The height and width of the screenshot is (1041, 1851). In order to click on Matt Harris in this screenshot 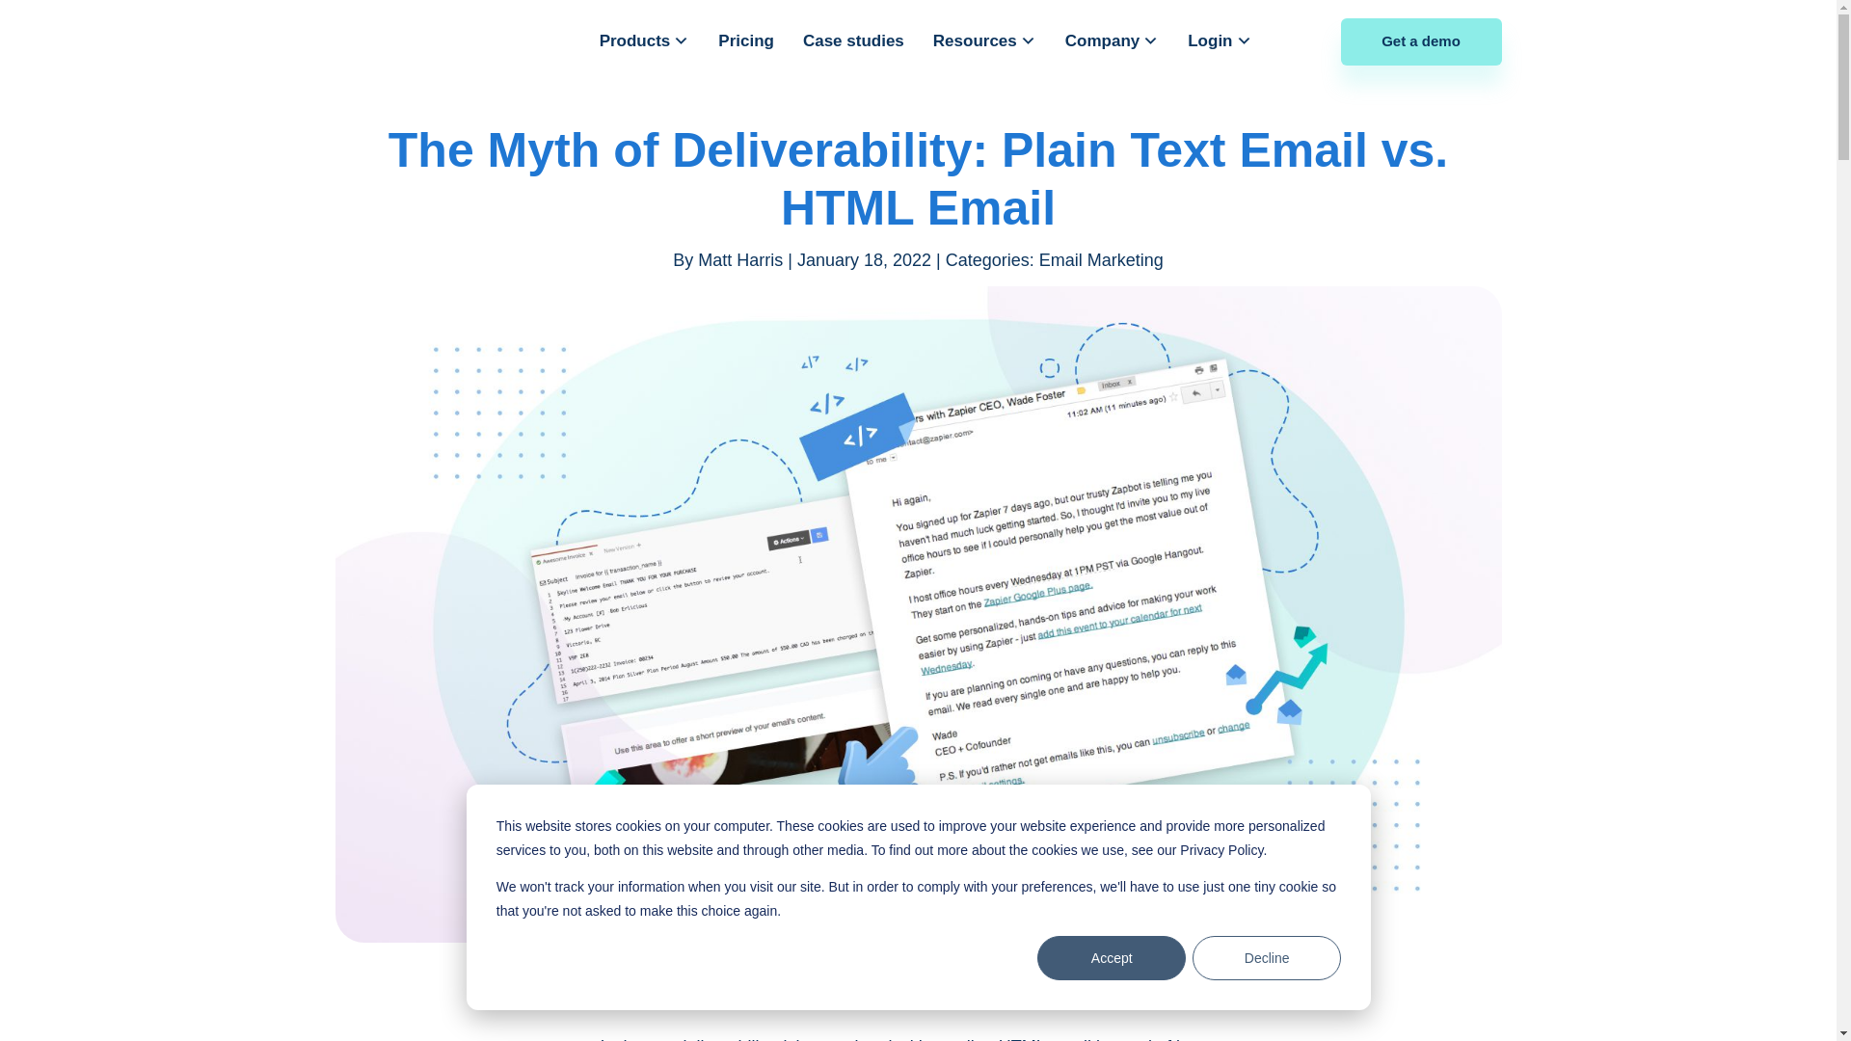, I will do `click(740, 260)`.